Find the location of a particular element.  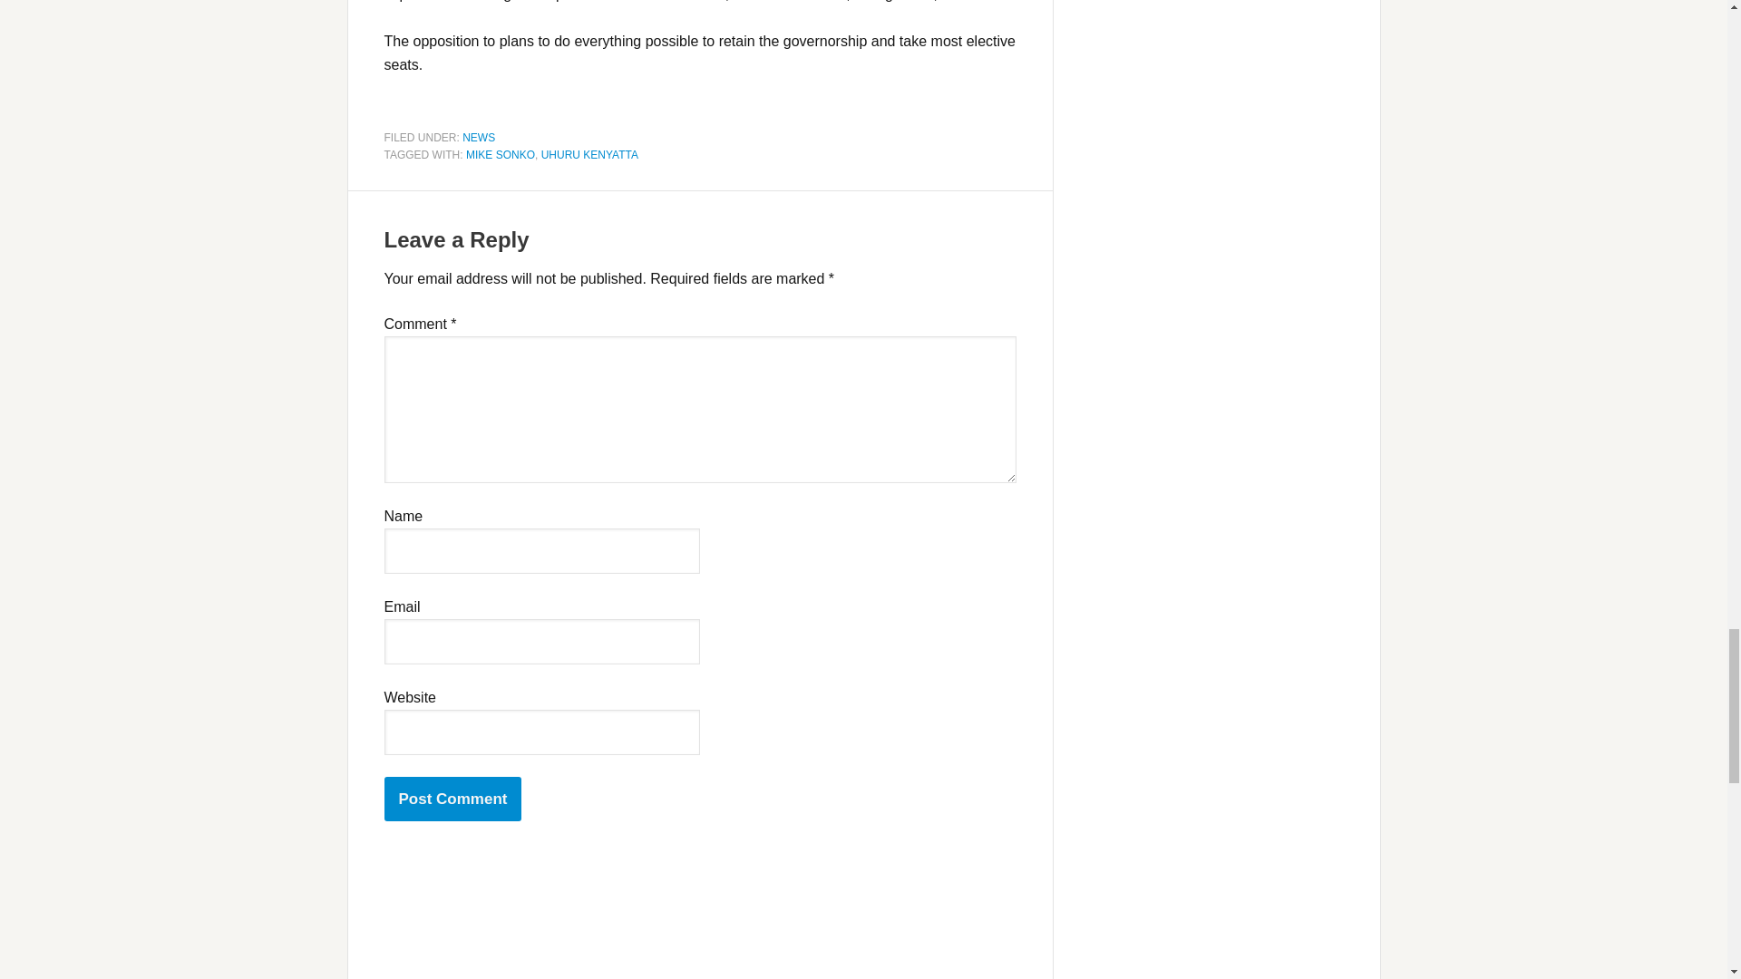

NEWS is located at coordinates (479, 136).